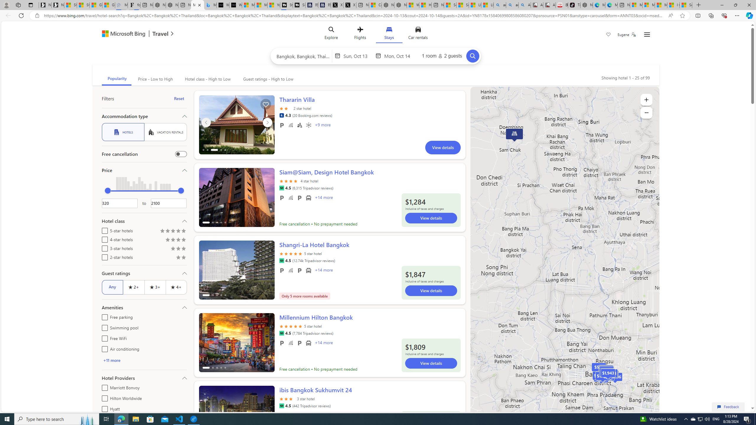 The width and height of the screenshot is (756, 425). What do you see at coordinates (287, 399) in the screenshot?
I see `star rating` at bounding box center [287, 399].